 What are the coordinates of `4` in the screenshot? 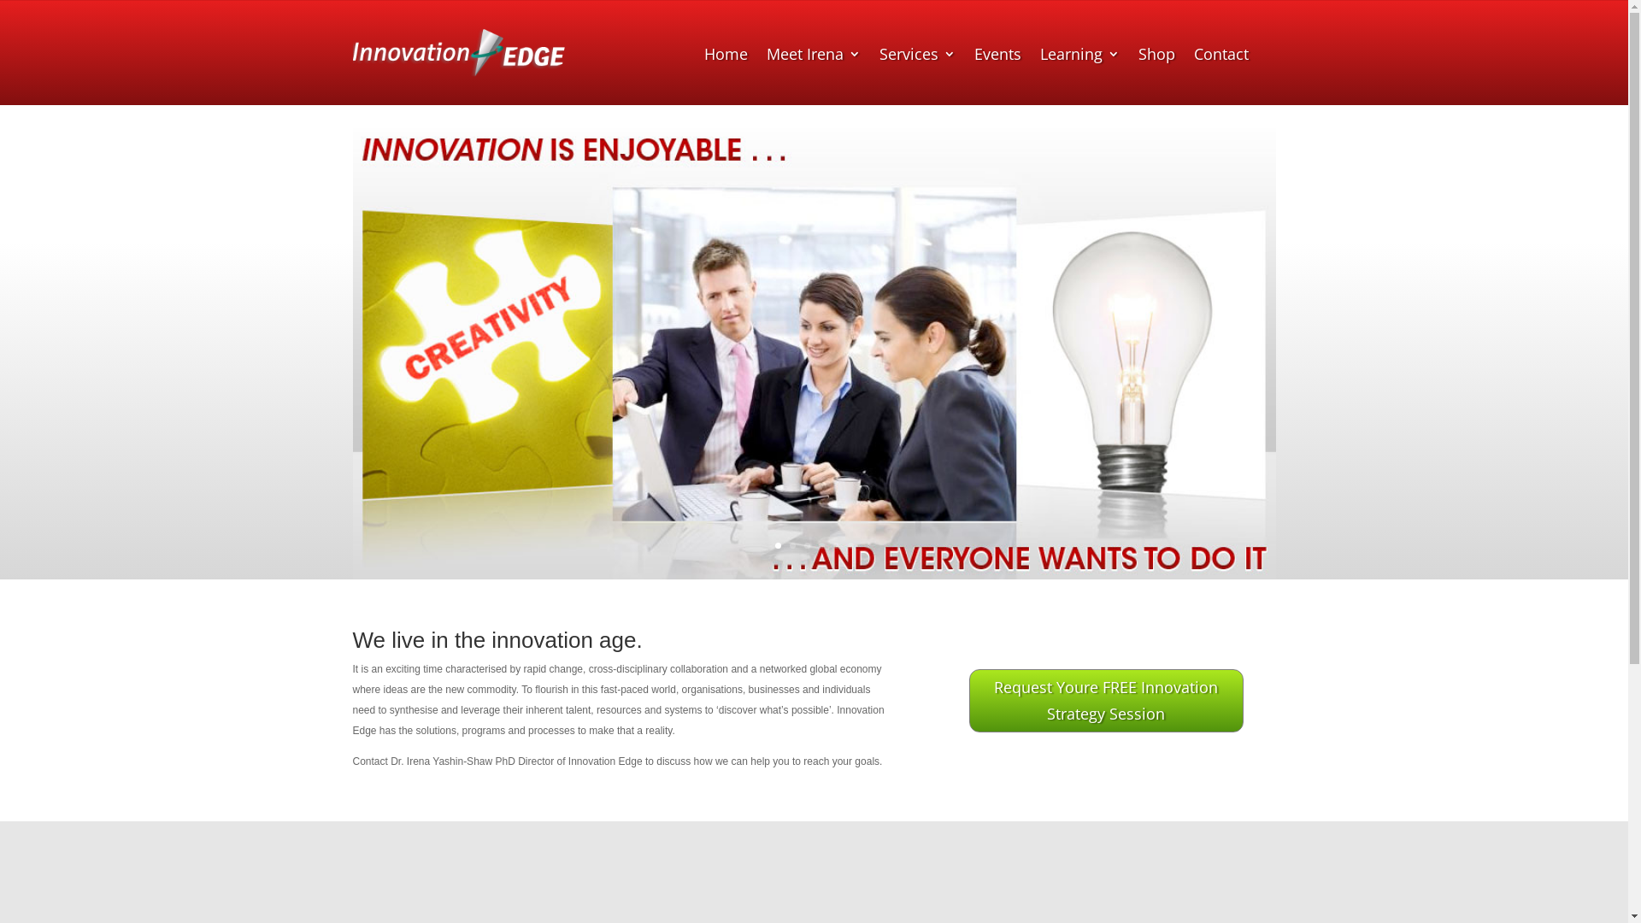 It's located at (821, 545).